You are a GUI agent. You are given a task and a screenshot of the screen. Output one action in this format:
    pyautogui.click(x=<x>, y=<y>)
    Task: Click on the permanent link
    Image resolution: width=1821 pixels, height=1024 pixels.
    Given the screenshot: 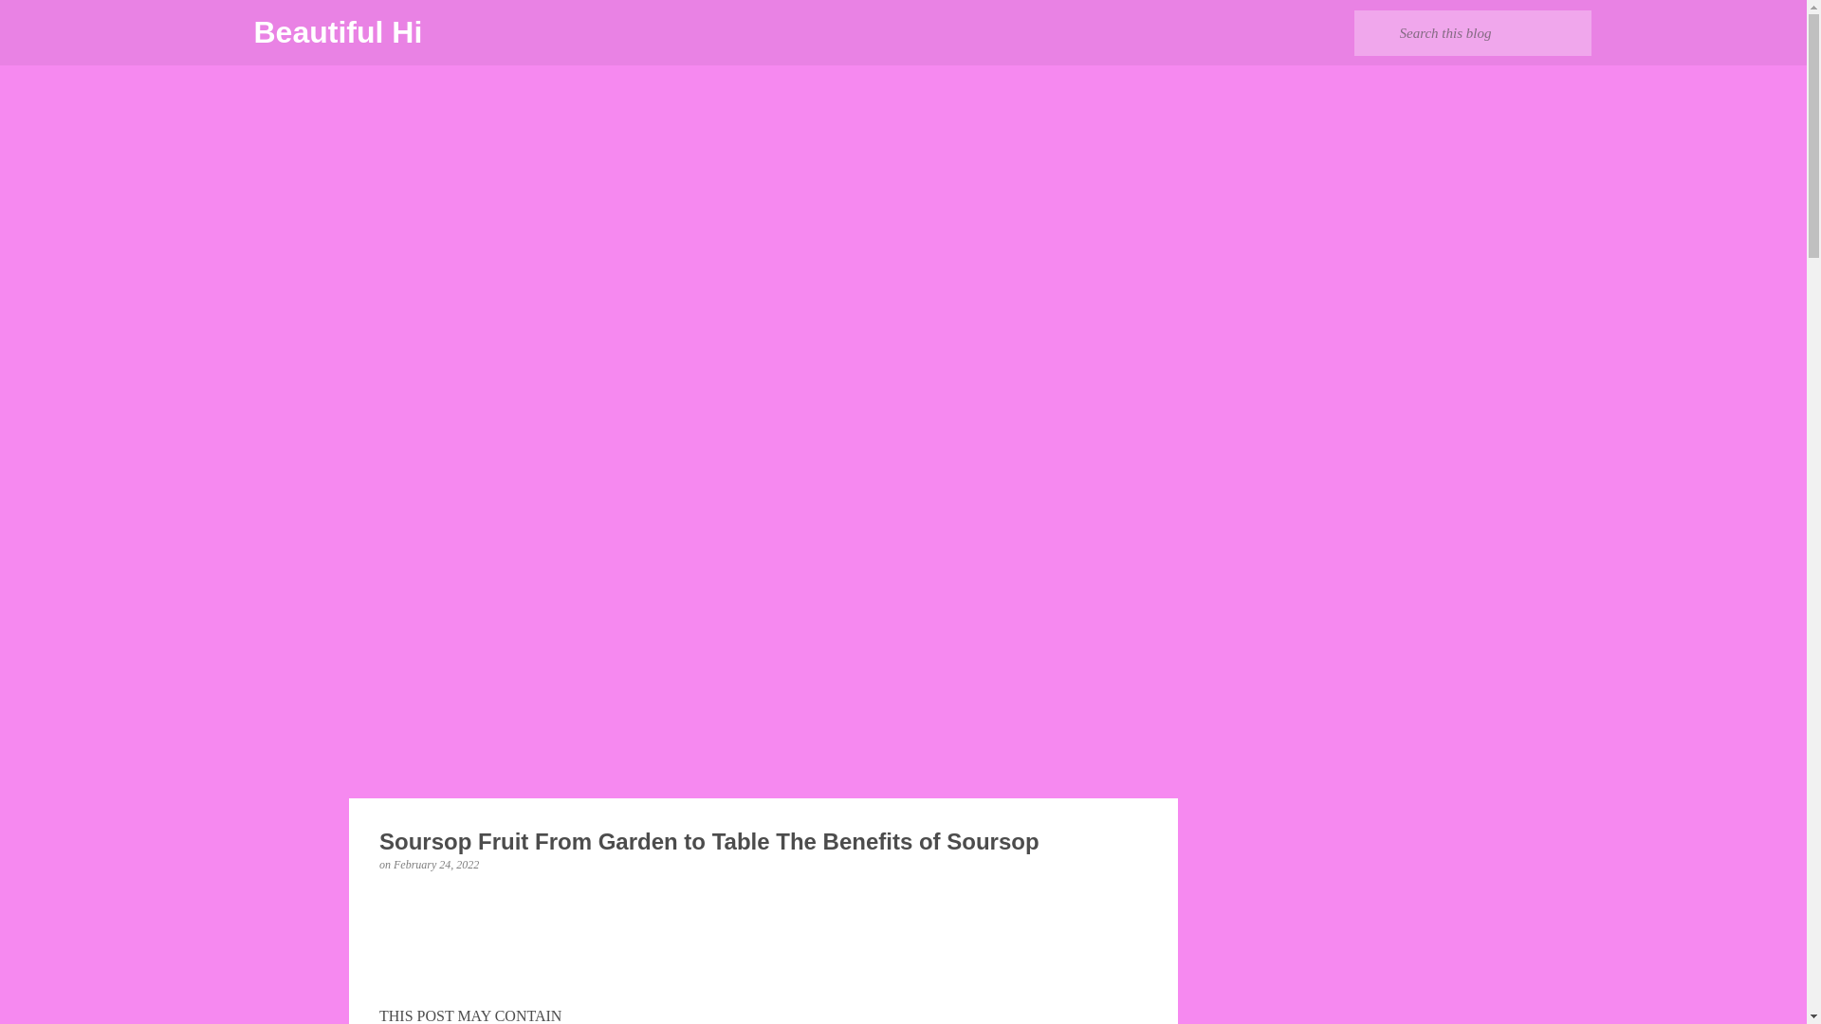 What is the action you would take?
    pyautogui.click(x=435, y=865)
    